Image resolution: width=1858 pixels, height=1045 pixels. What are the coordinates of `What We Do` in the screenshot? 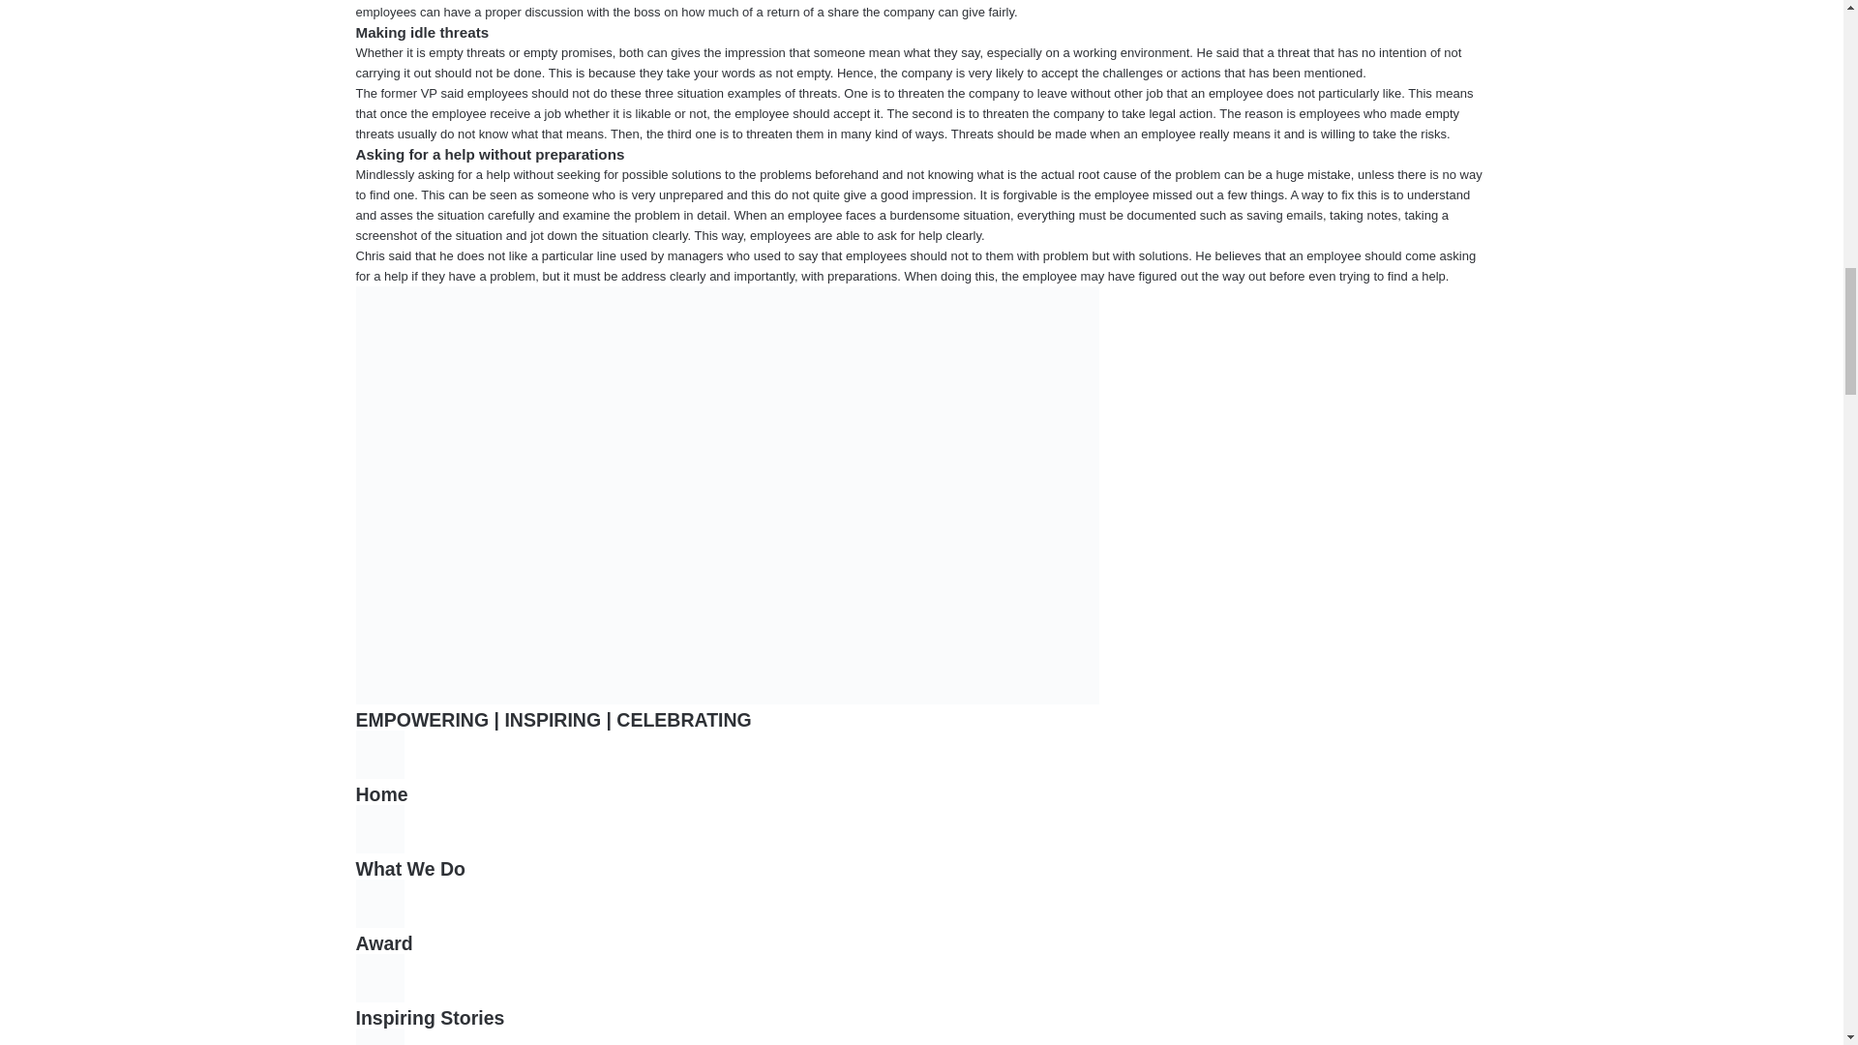 It's located at (410, 869).